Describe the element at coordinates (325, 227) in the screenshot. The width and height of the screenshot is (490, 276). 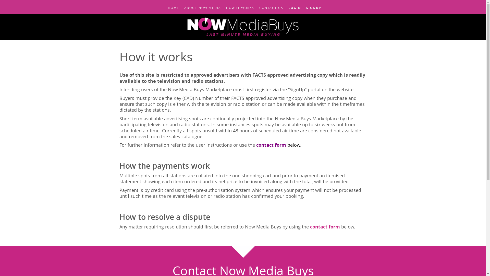
I see `contact form` at that location.